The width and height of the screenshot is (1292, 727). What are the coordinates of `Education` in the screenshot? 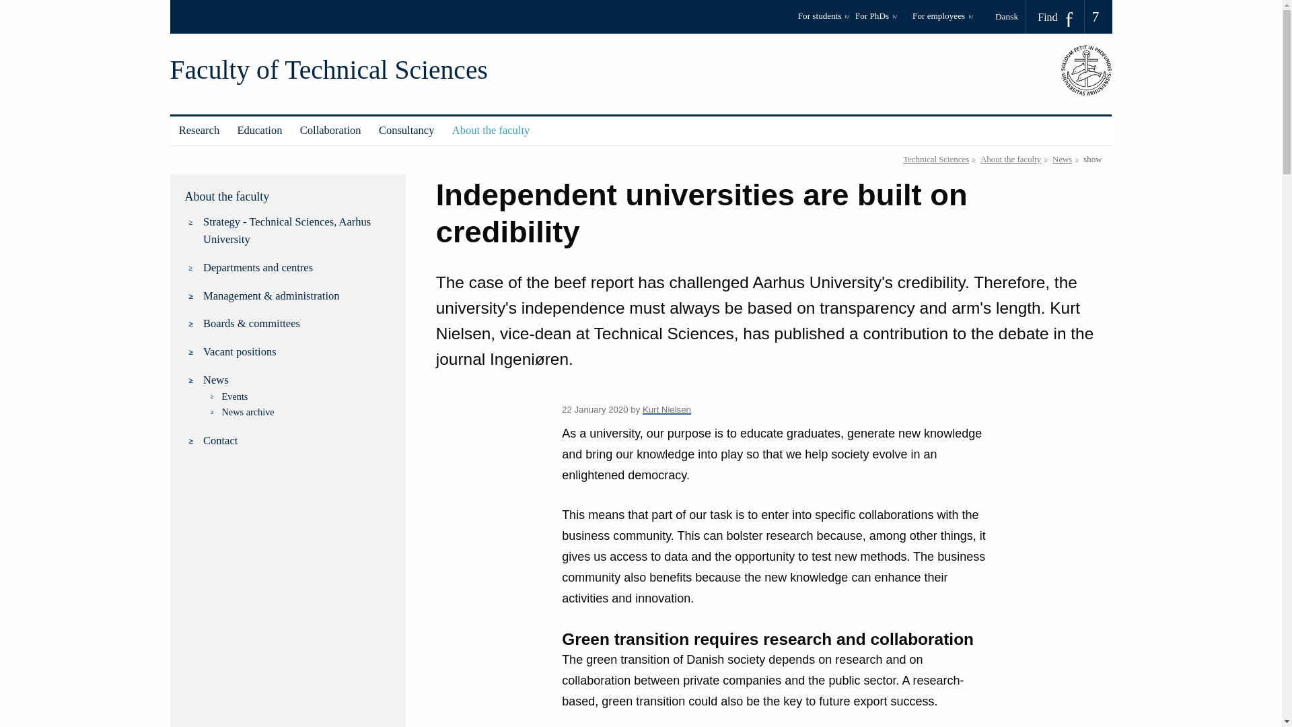 It's located at (260, 131).